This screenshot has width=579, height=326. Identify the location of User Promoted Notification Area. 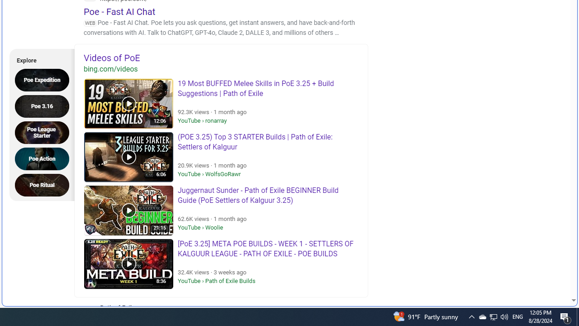
(553, 273).